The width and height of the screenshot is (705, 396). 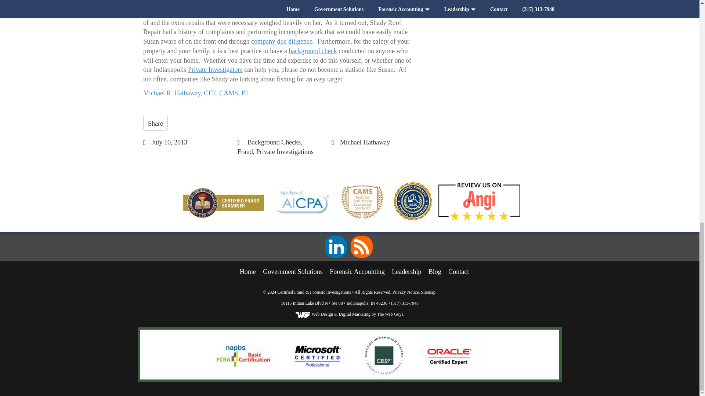 I want to click on Forensic Accountant, so click(x=357, y=271).